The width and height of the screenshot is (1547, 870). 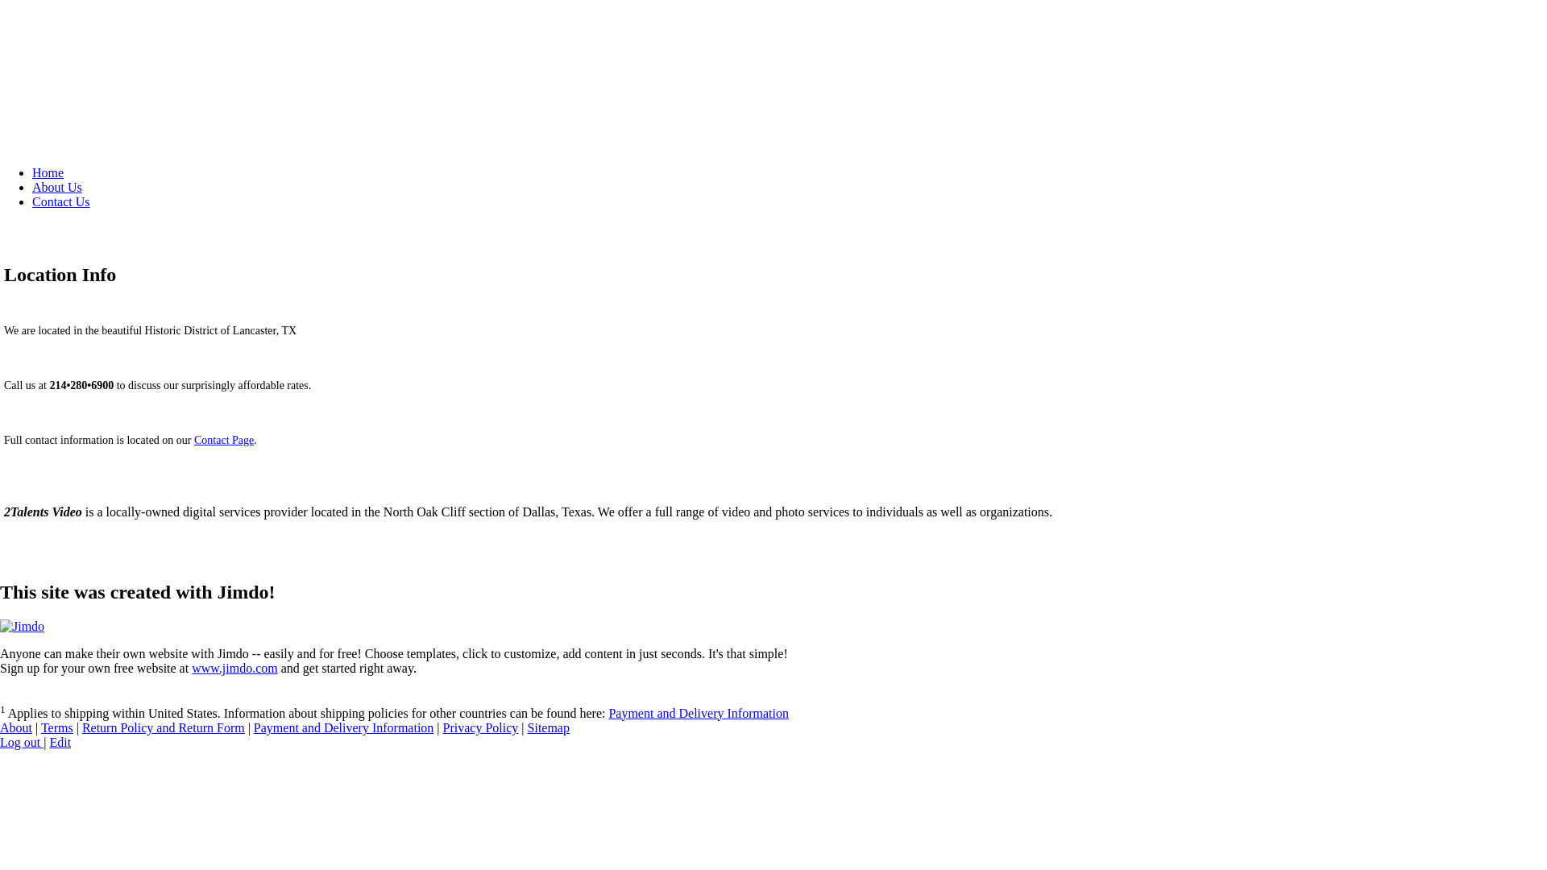 I want to click on Privacy Policy, so click(x=481, y=728).